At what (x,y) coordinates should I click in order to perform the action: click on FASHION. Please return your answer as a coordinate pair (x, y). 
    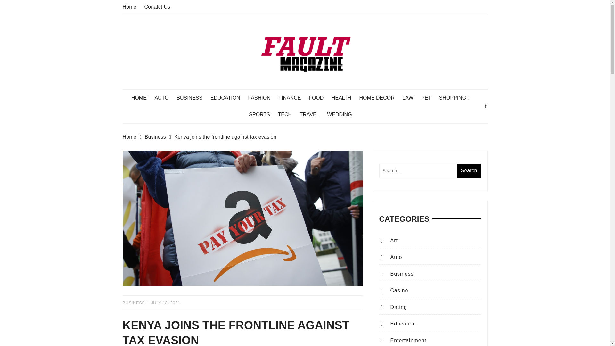
    Looking at the image, I should click on (262, 98).